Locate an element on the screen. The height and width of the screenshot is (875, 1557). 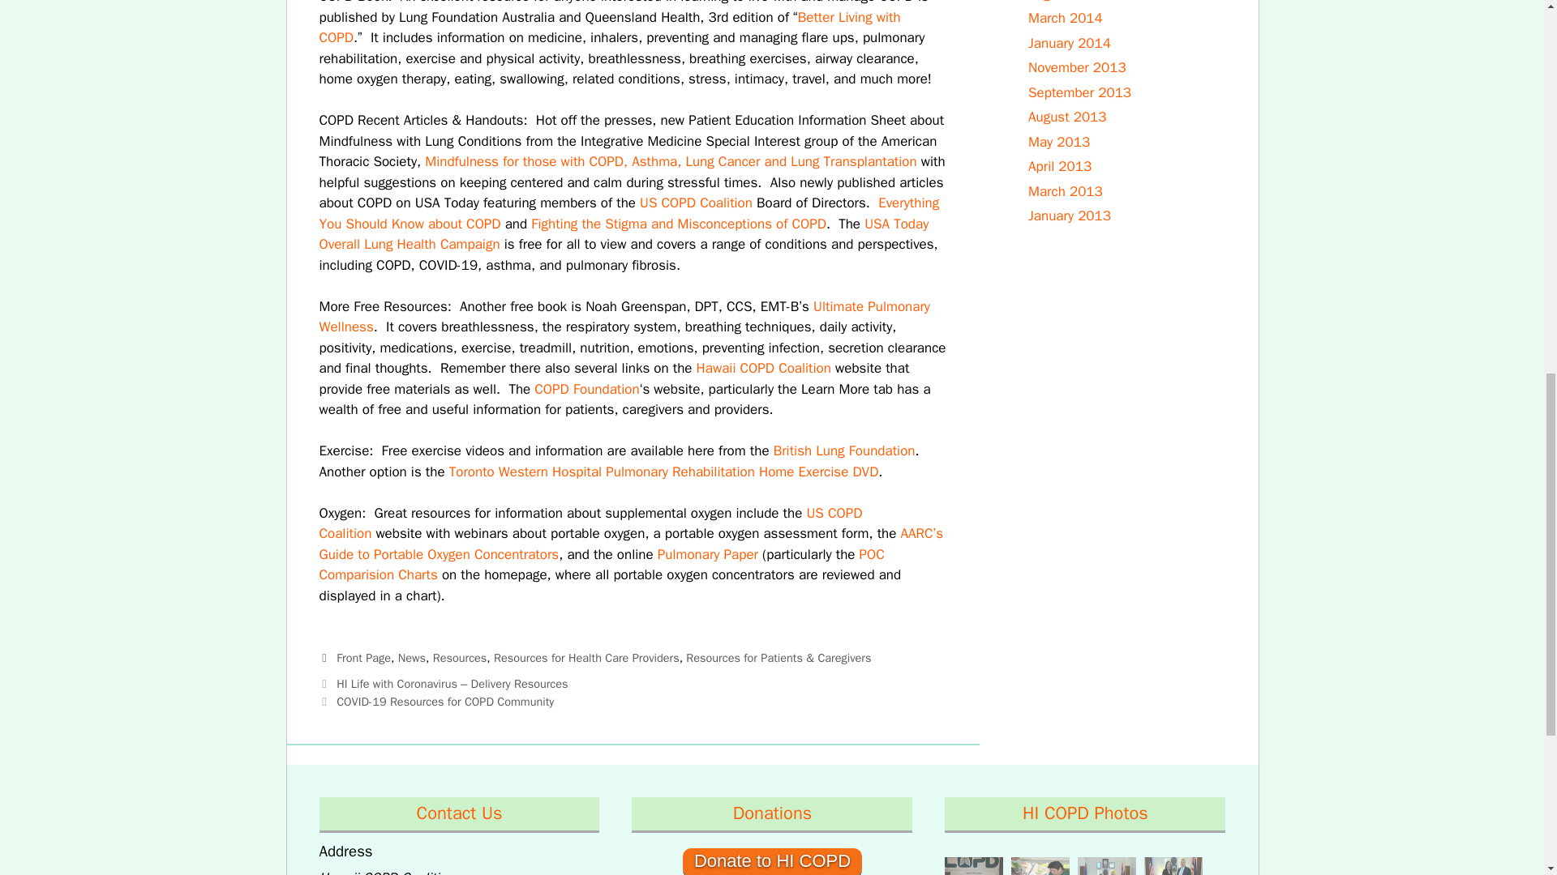
Better Living with COPD is located at coordinates (610, 28).